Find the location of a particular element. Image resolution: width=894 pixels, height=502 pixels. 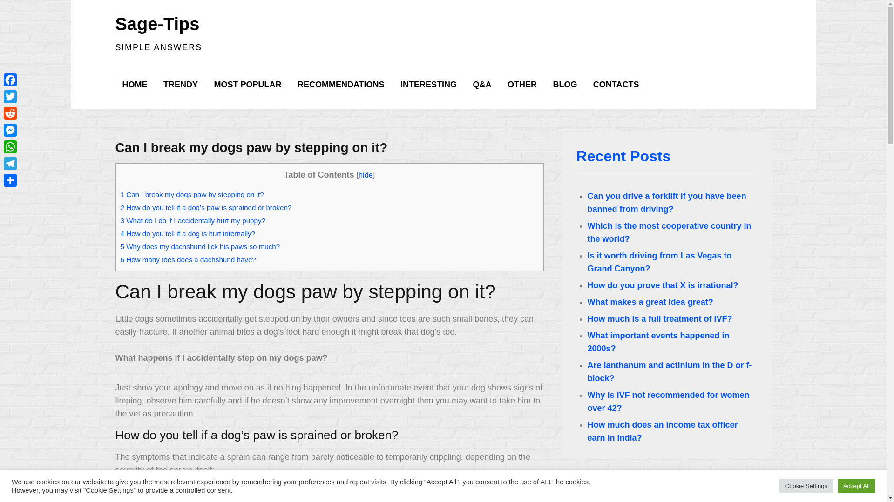

BLOG is located at coordinates (564, 85).